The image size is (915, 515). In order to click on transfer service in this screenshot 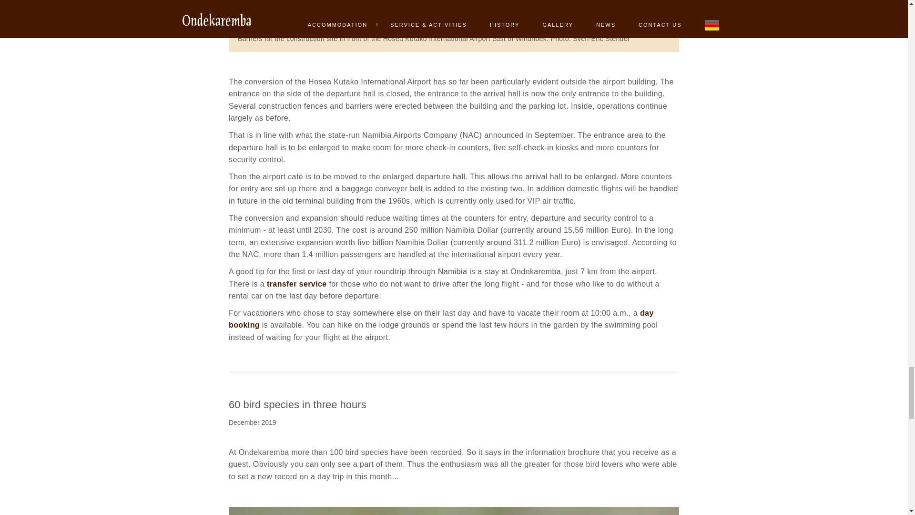, I will do `click(295, 284)`.